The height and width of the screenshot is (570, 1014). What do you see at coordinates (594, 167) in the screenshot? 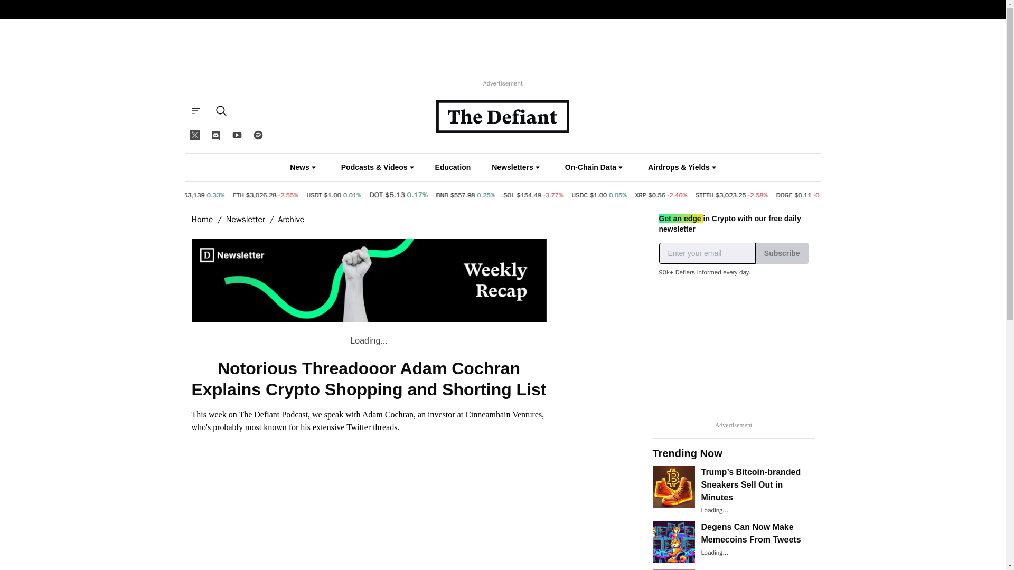
I see `On-Chain Data` at bounding box center [594, 167].